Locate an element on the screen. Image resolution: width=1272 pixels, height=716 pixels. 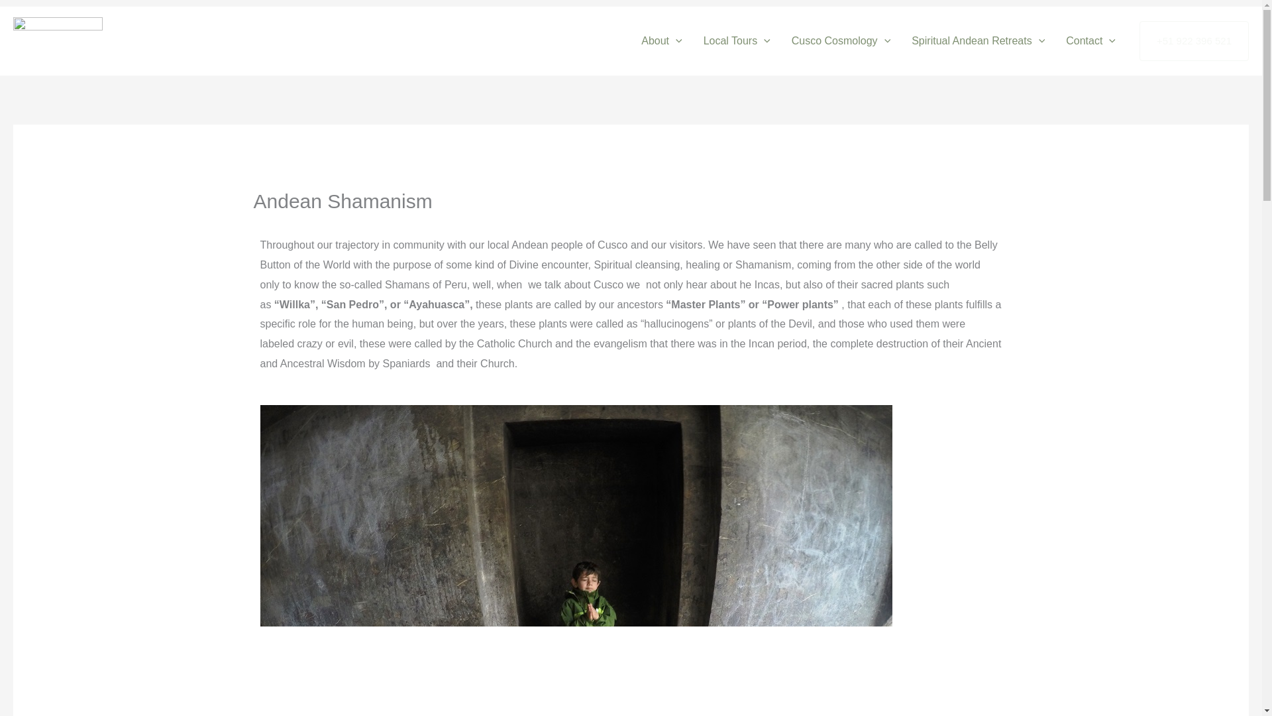
Spiritual Andean Retreats is located at coordinates (978, 41).